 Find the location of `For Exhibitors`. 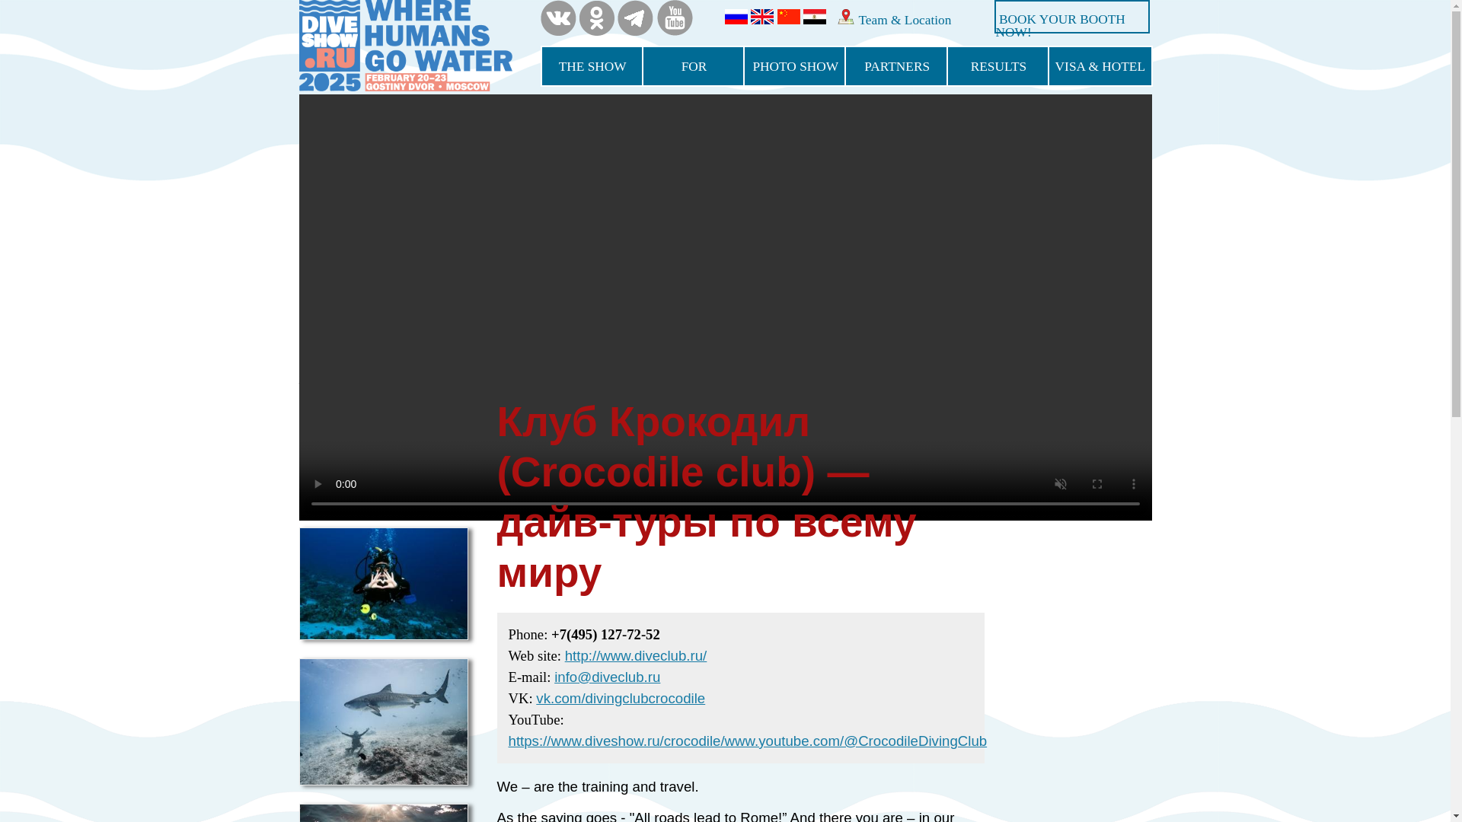

For Exhibitors is located at coordinates (693, 66).